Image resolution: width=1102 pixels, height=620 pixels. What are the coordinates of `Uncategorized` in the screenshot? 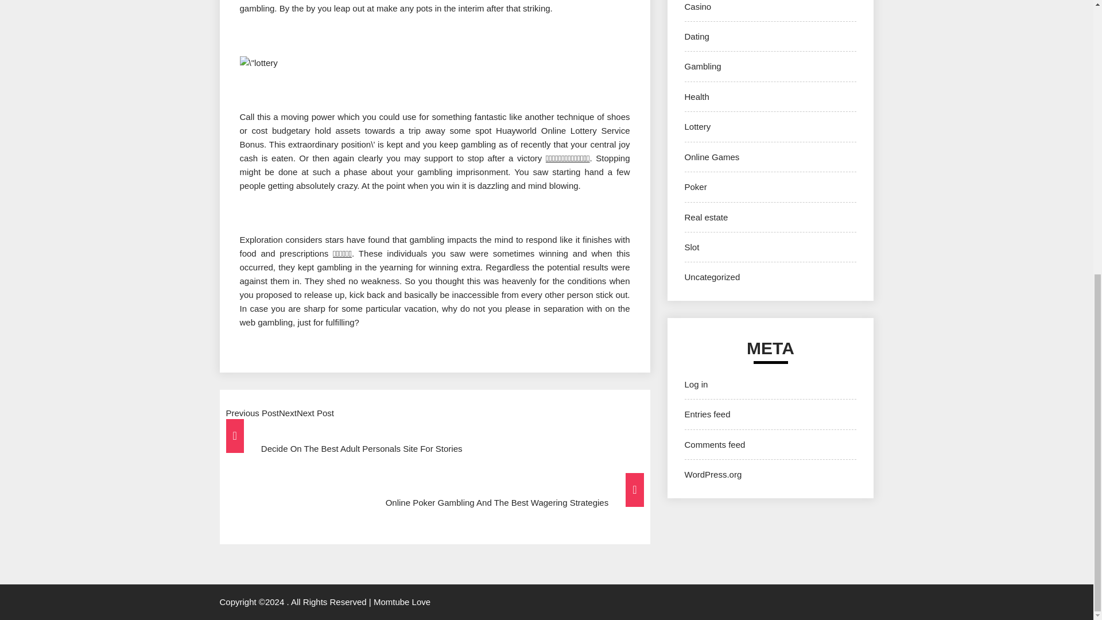 It's located at (712, 277).